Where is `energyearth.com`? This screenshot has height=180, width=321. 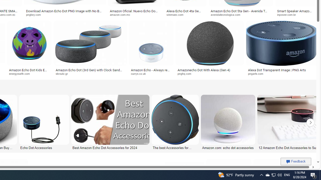
energyearth.com is located at coordinates (21, 73).